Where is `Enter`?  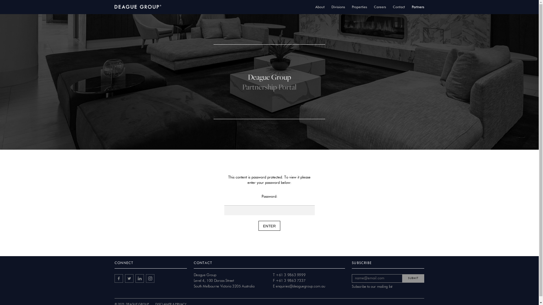
Enter is located at coordinates (269, 226).